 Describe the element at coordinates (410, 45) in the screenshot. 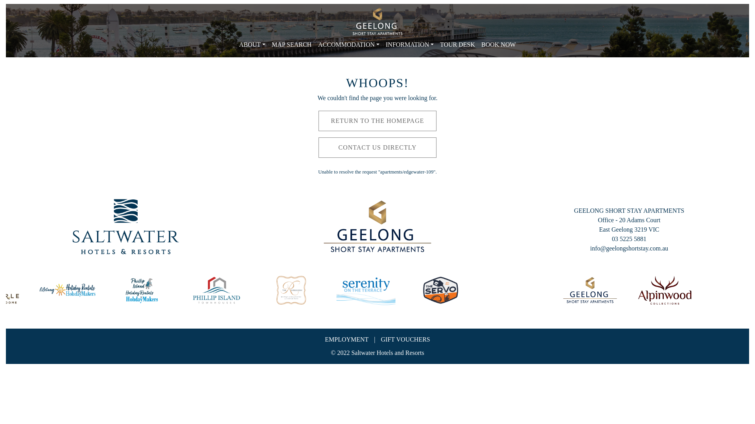

I see `INFORMATION` at that location.